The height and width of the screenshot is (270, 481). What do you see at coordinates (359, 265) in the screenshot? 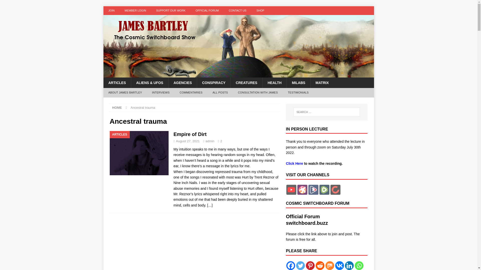
I see `Whatsapp` at bounding box center [359, 265].